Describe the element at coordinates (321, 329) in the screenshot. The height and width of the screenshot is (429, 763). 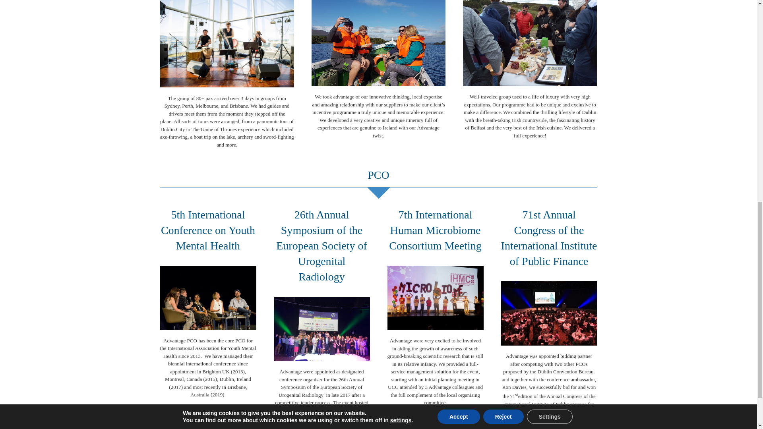
I see `ESUR Photo 1` at that location.